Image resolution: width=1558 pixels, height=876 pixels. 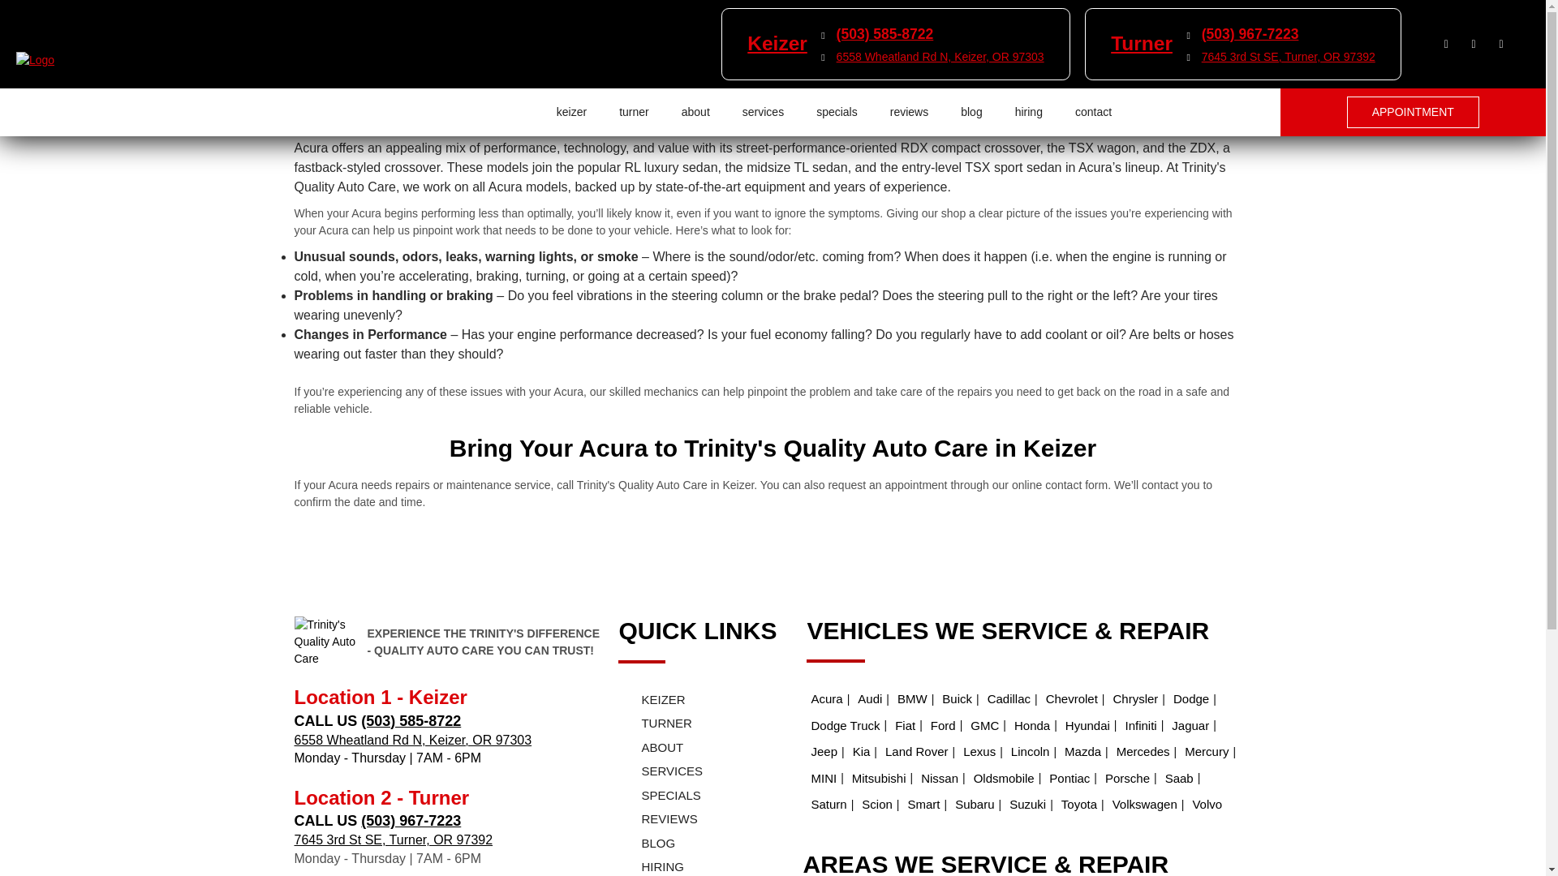 What do you see at coordinates (1093, 112) in the screenshot?
I see `contact` at bounding box center [1093, 112].